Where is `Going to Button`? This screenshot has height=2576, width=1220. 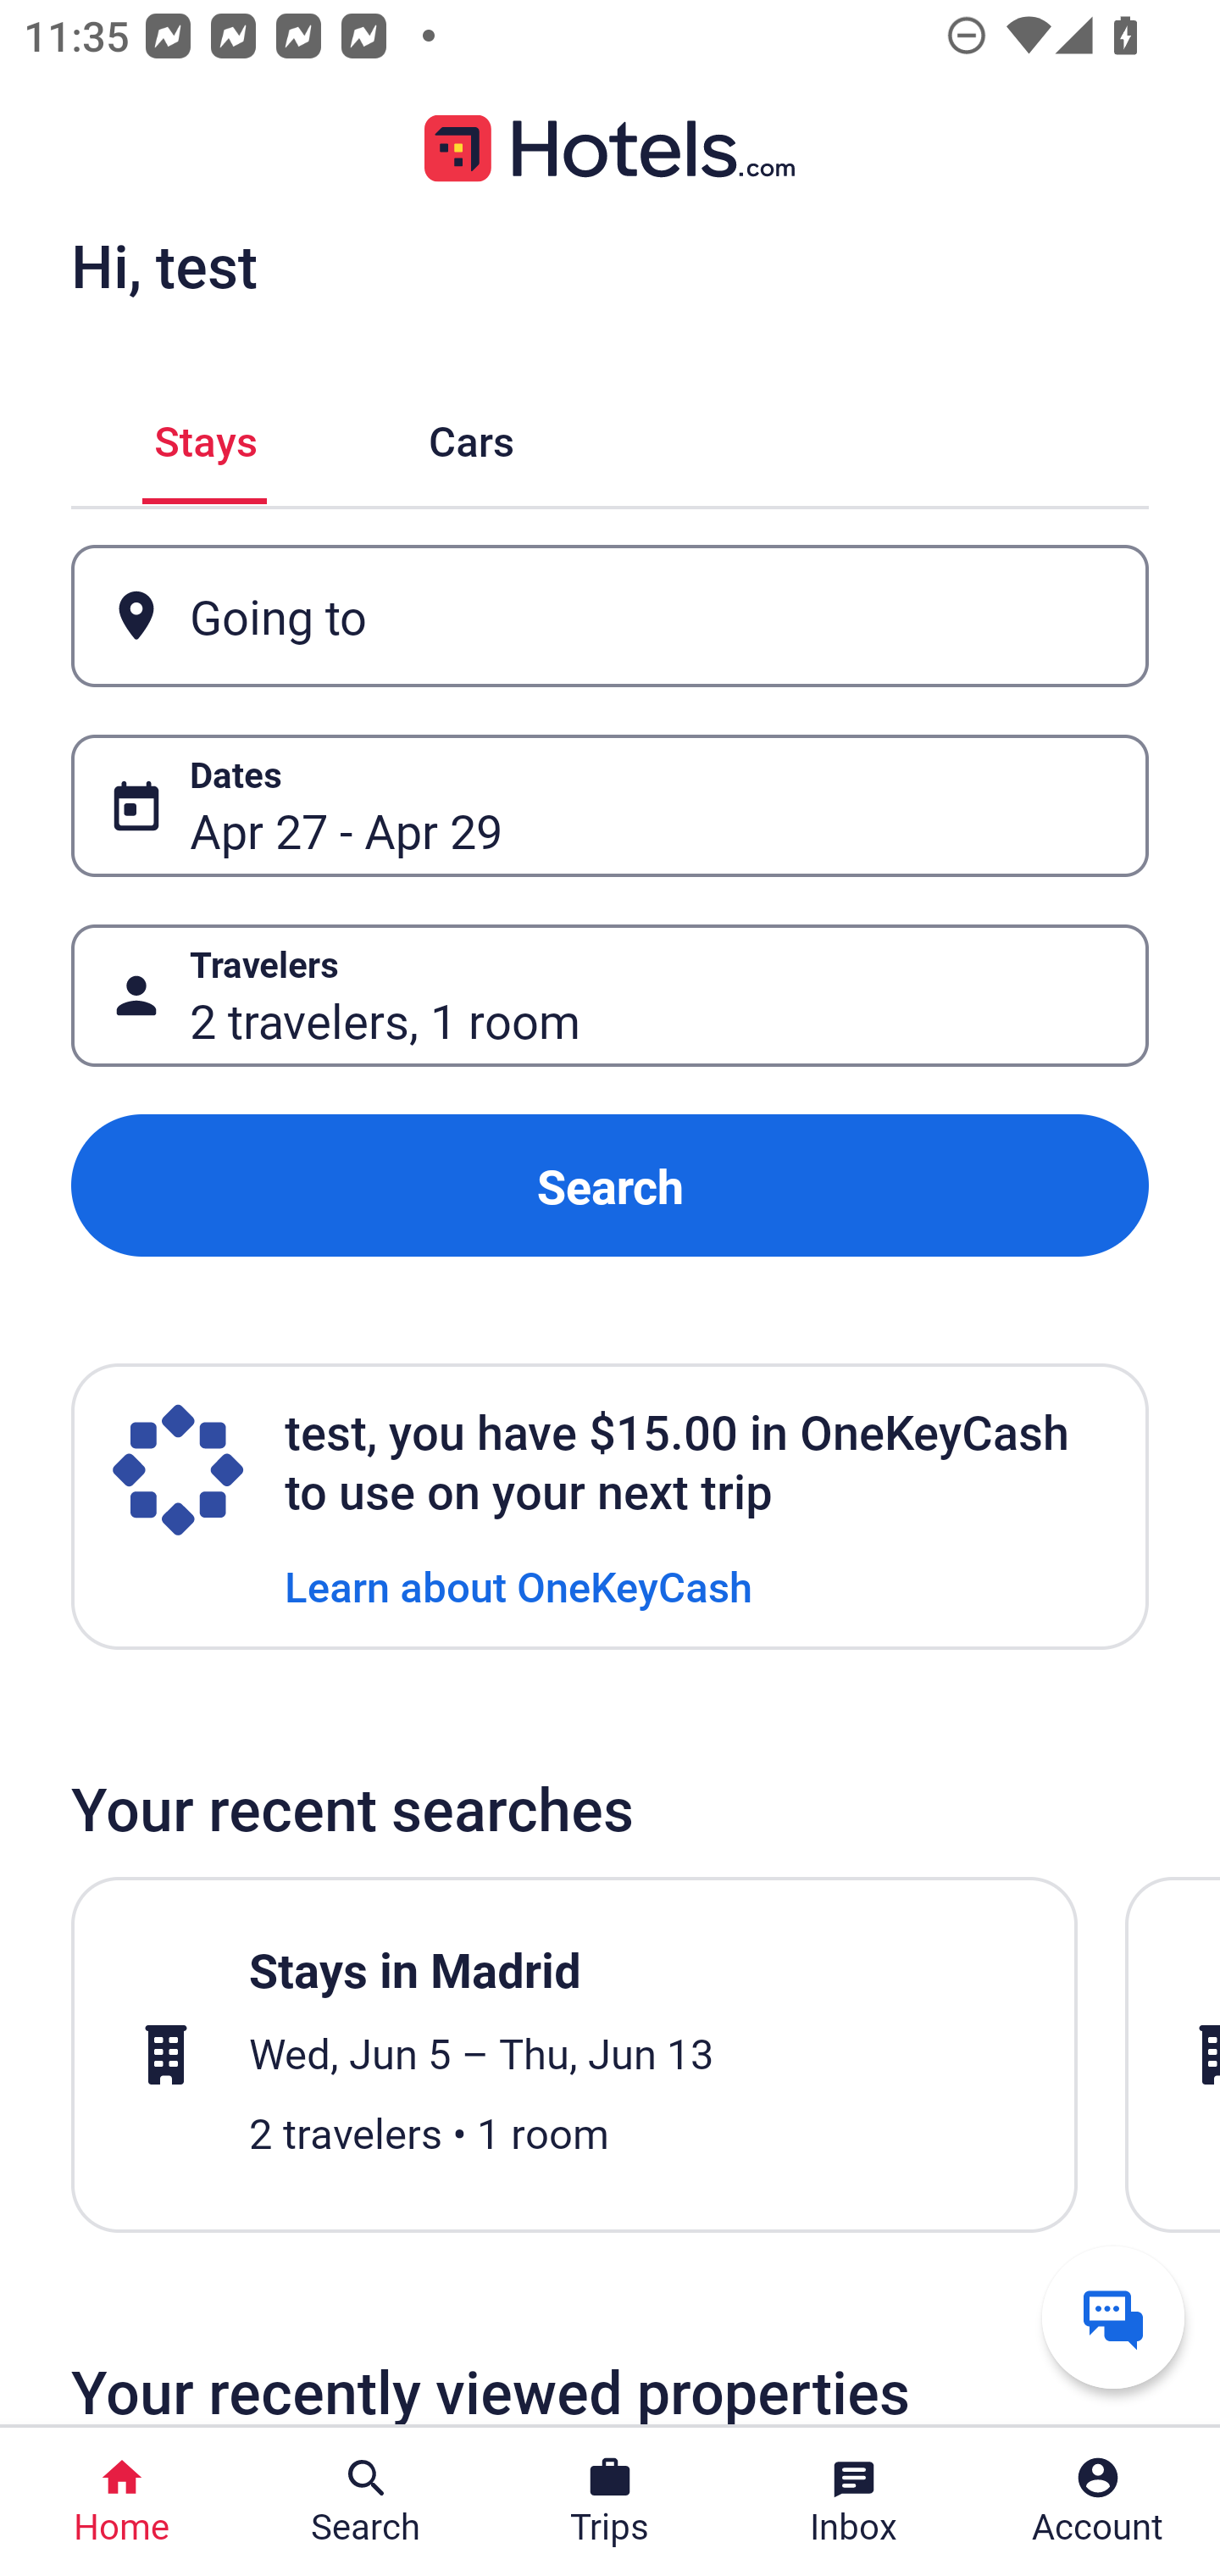 Going to Button is located at coordinates (610, 617).